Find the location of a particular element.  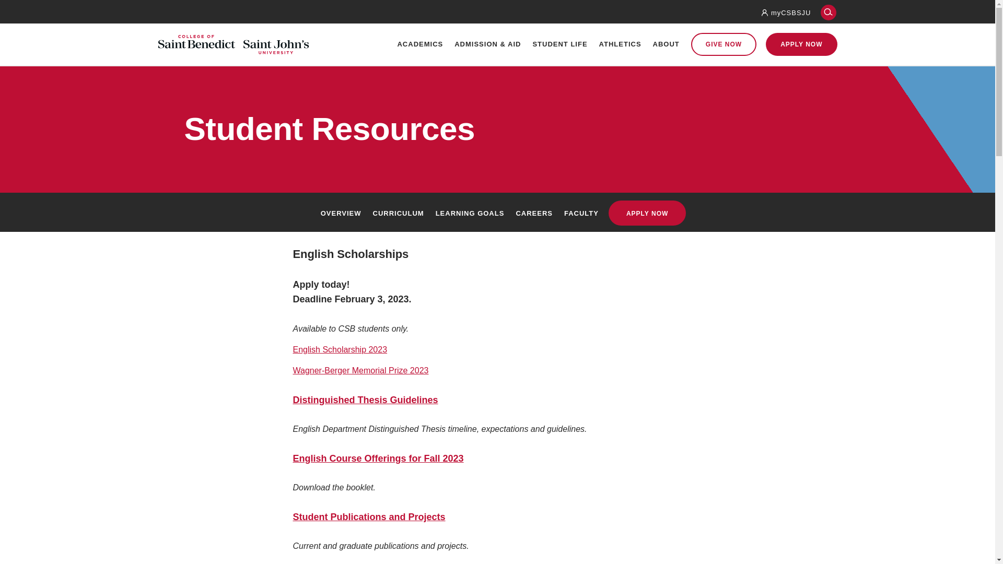

Libraries is located at coordinates (489, 249).